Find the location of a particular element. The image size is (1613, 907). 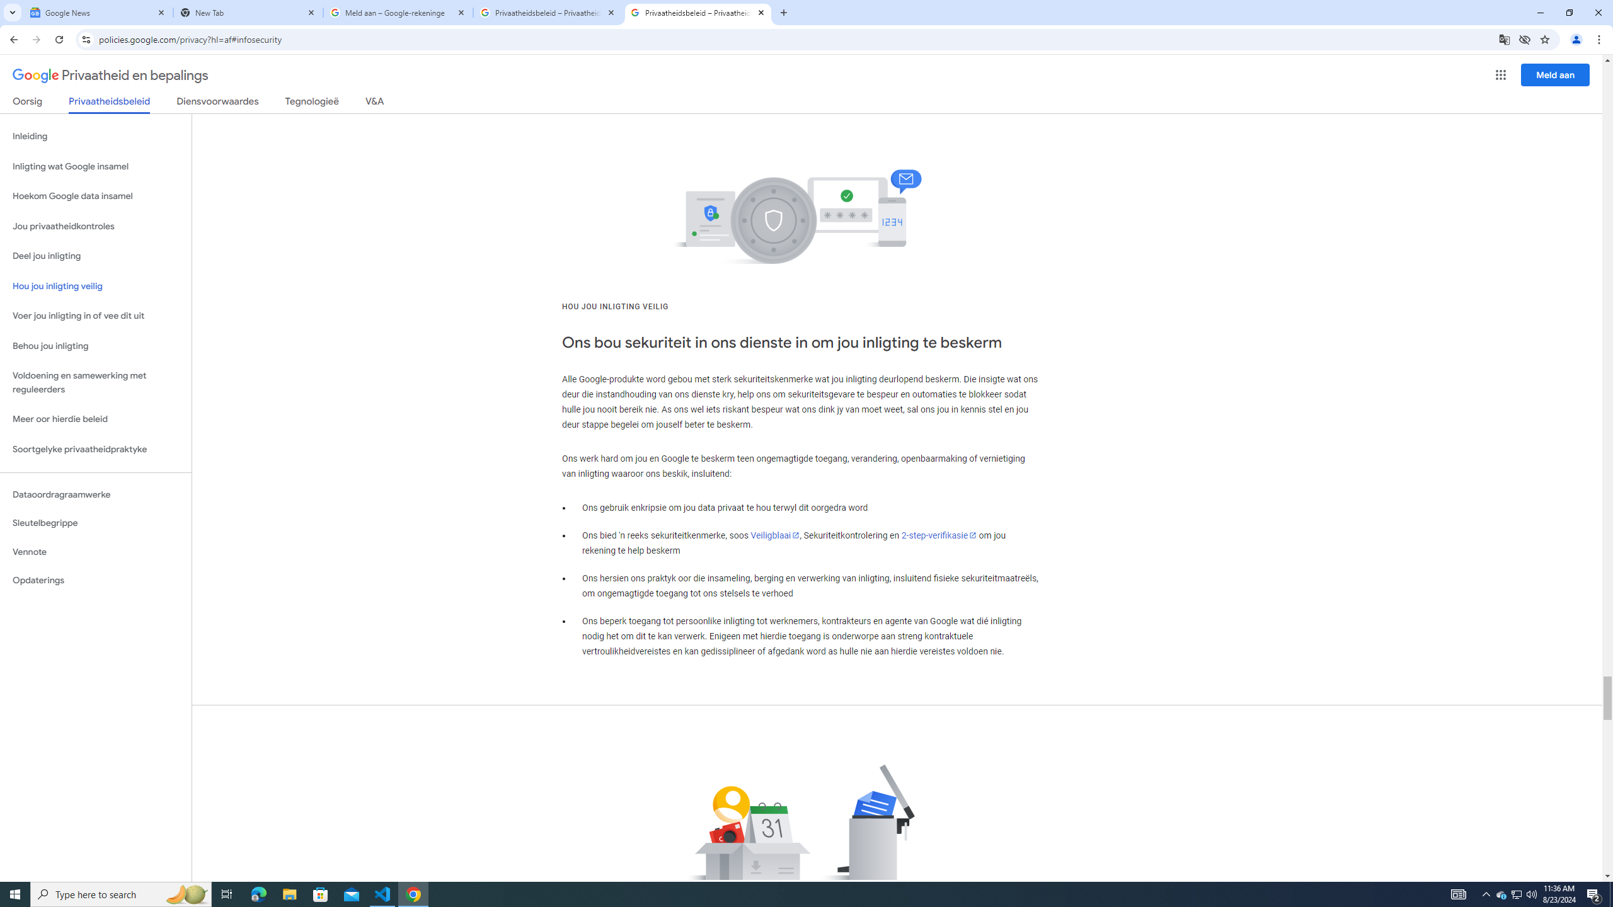

Translate this page is located at coordinates (1505, 39).